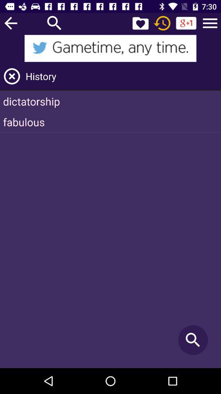 This screenshot has height=394, width=221. What do you see at coordinates (140, 23) in the screenshot?
I see `see favorites` at bounding box center [140, 23].